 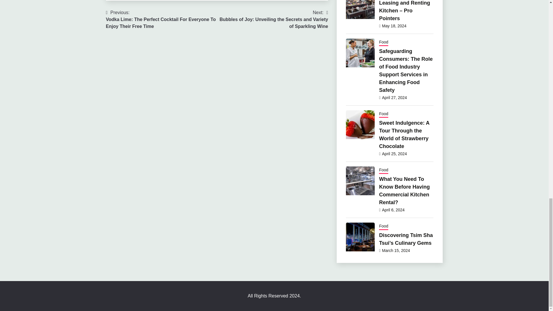 What do you see at coordinates (383, 43) in the screenshot?
I see `Food` at bounding box center [383, 43].